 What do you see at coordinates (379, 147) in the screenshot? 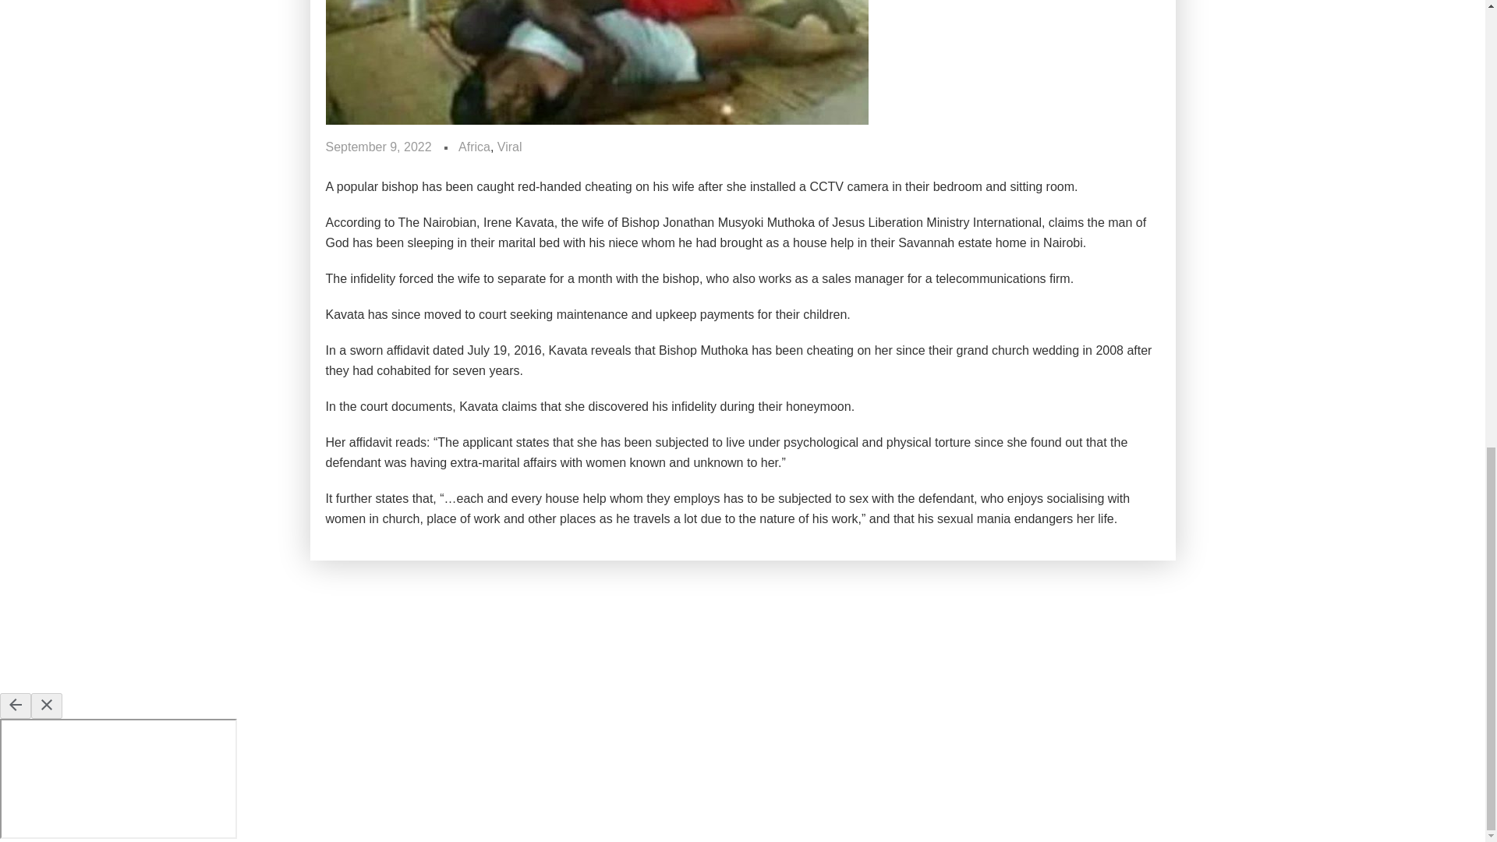
I see `September 9, 2022` at bounding box center [379, 147].